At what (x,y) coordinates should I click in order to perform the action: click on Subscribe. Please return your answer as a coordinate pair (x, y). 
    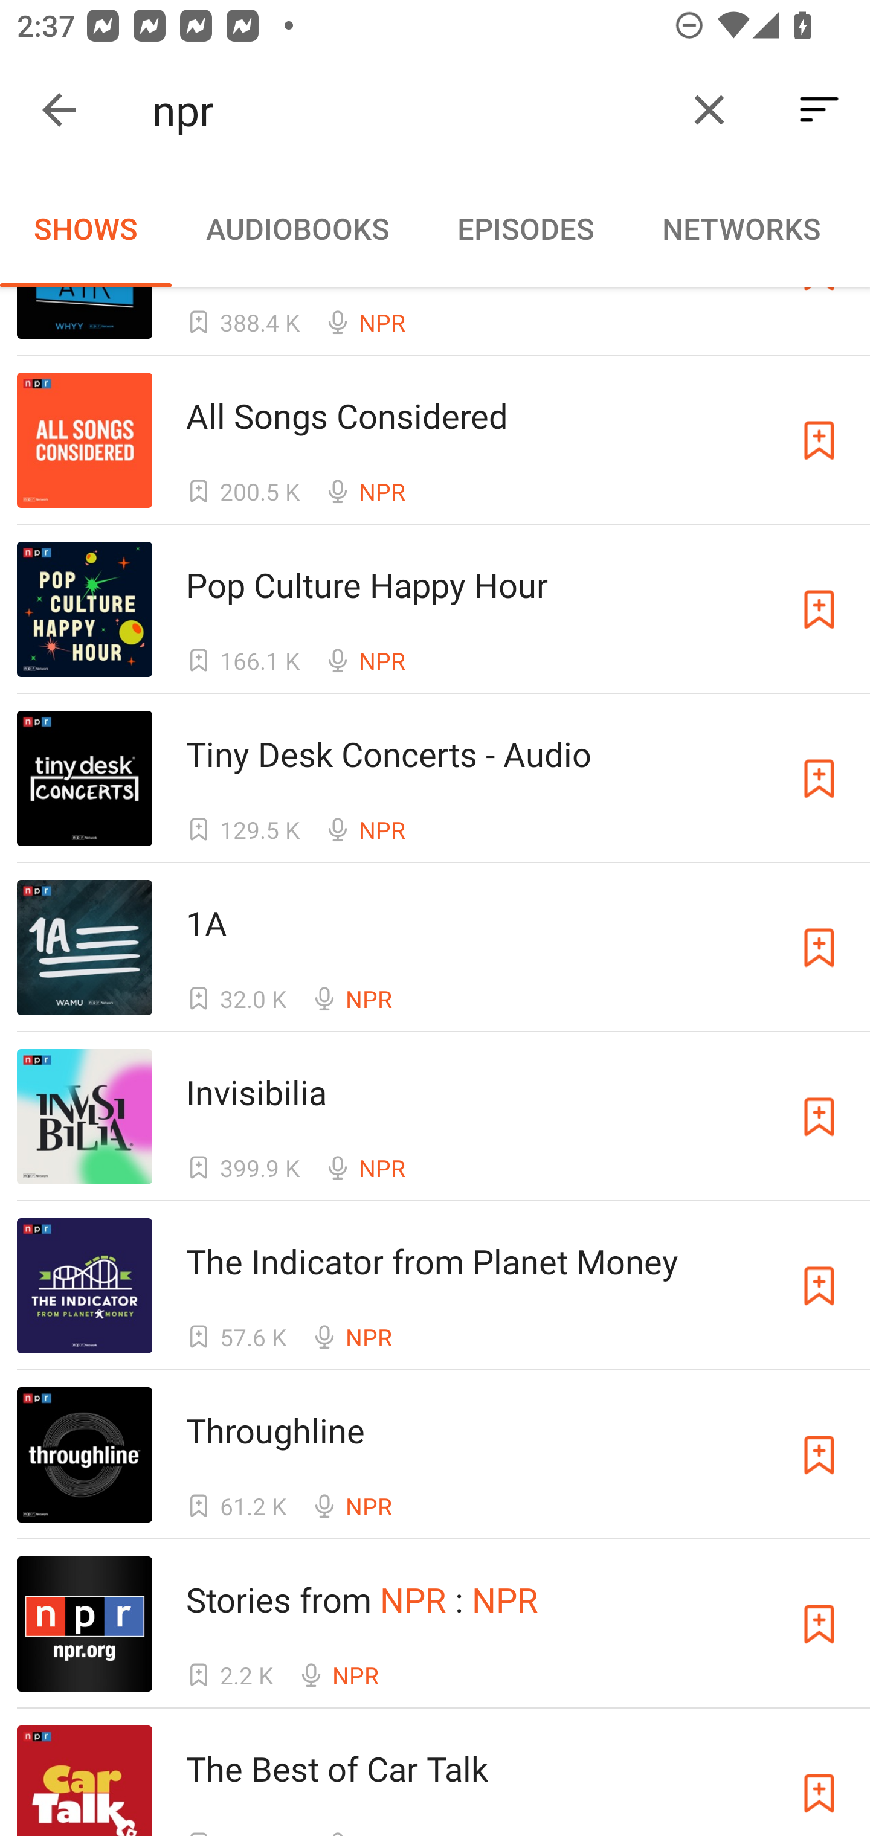
    Looking at the image, I should click on (819, 1285).